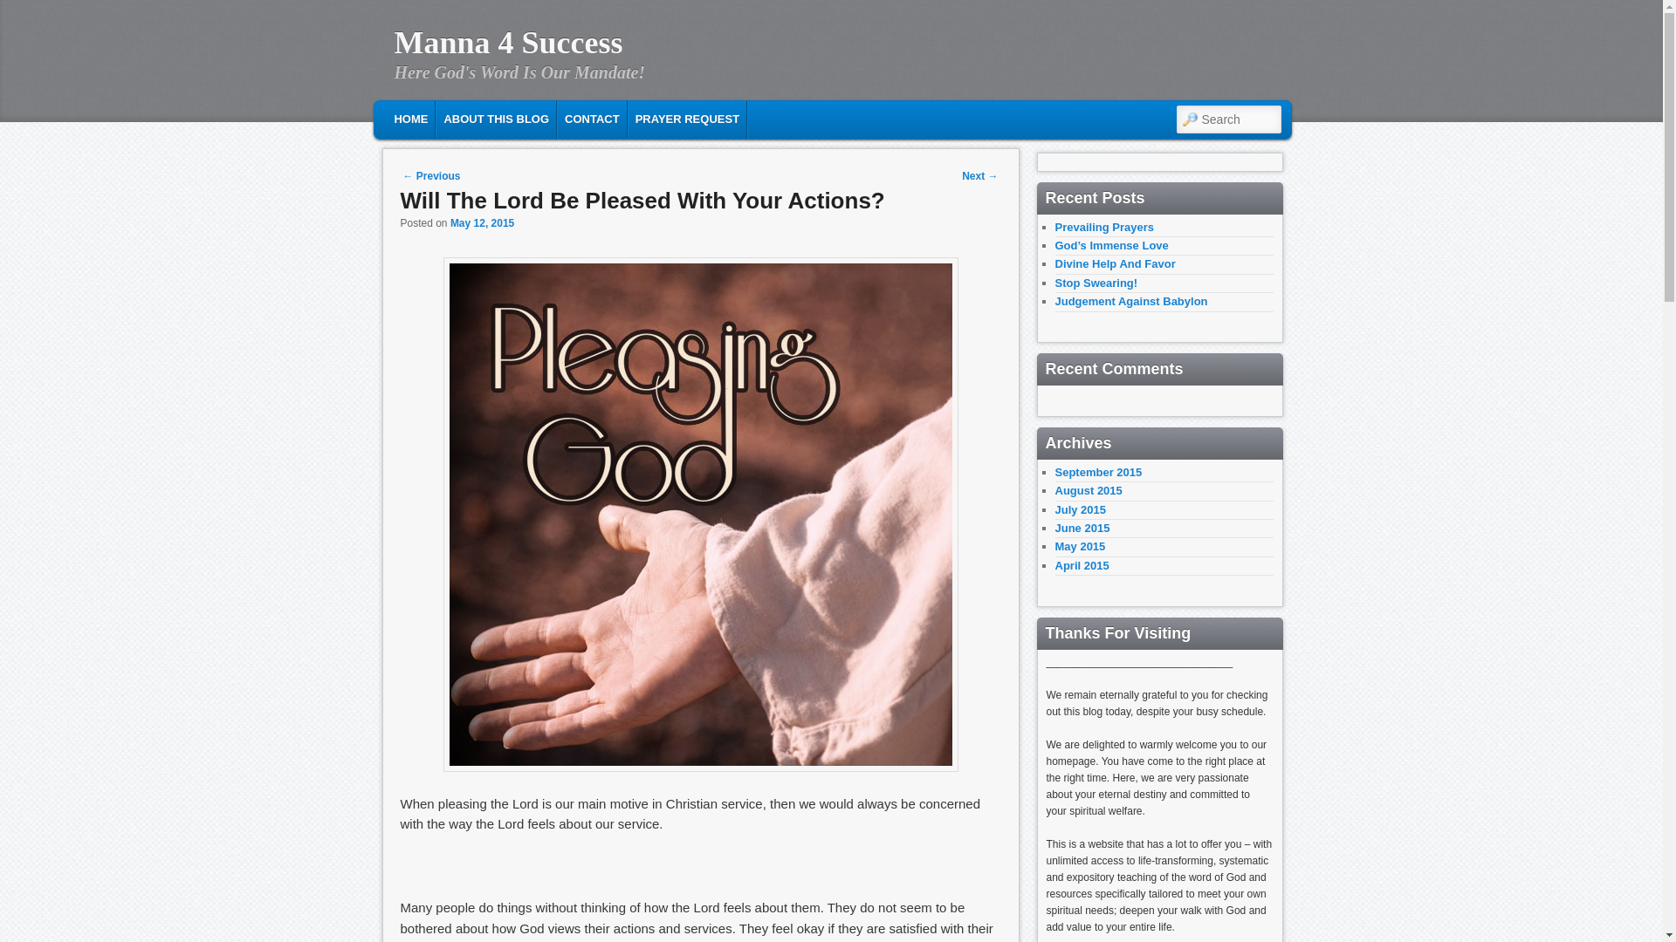 The image size is (1676, 942). I want to click on CONTACT, so click(592, 119).